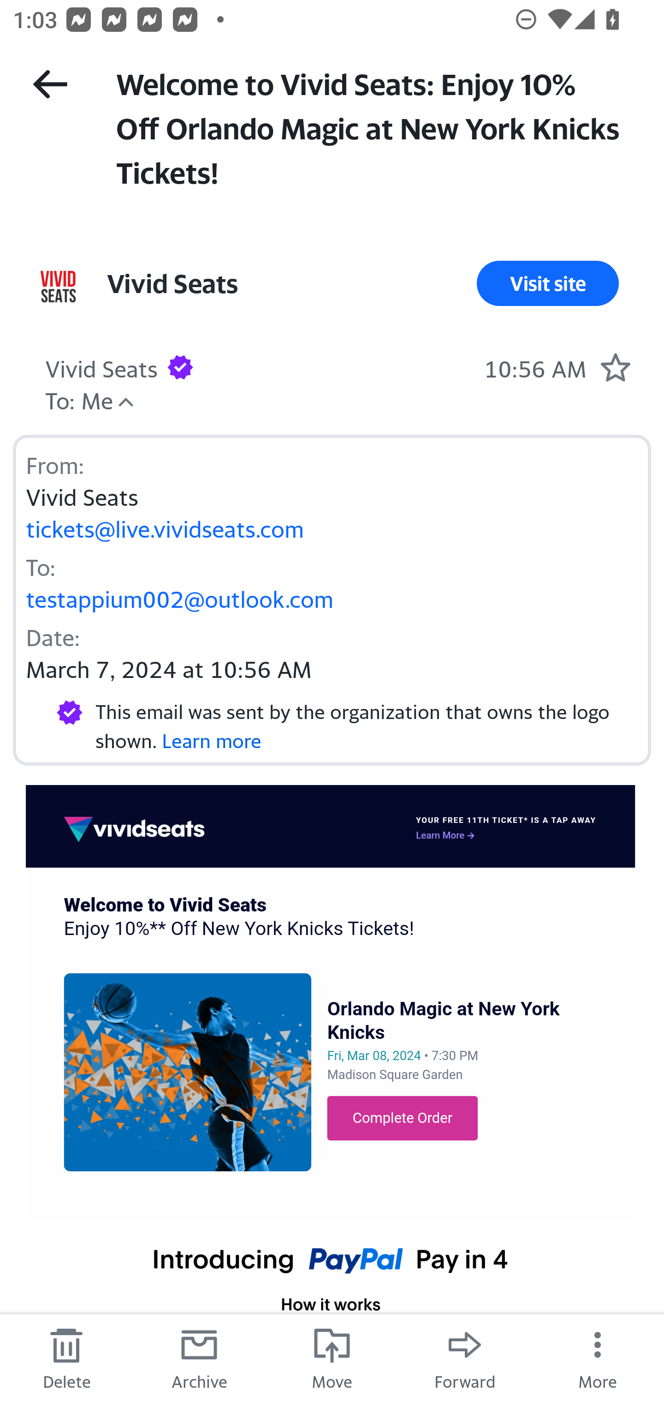 The image size is (664, 1403). What do you see at coordinates (332, 1358) in the screenshot?
I see `Move` at bounding box center [332, 1358].